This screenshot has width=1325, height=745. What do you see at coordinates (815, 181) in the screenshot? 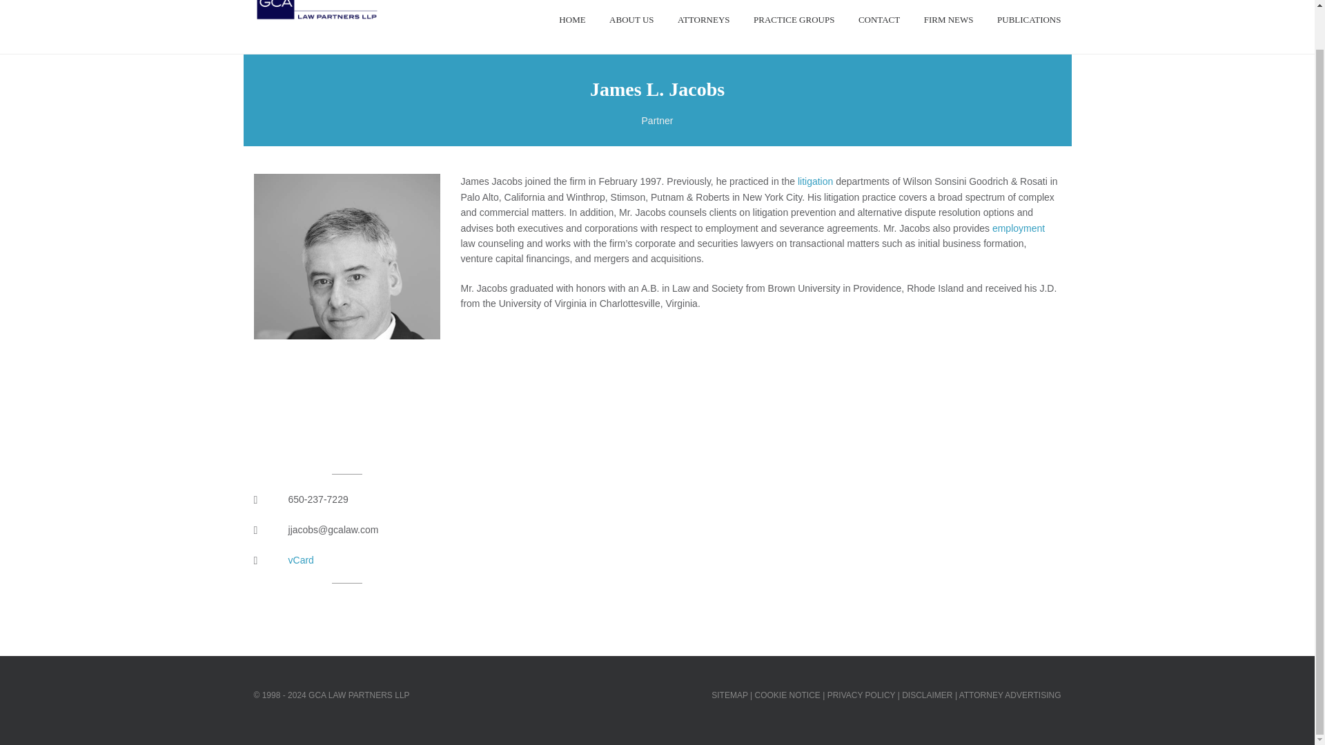
I see `litigation` at bounding box center [815, 181].